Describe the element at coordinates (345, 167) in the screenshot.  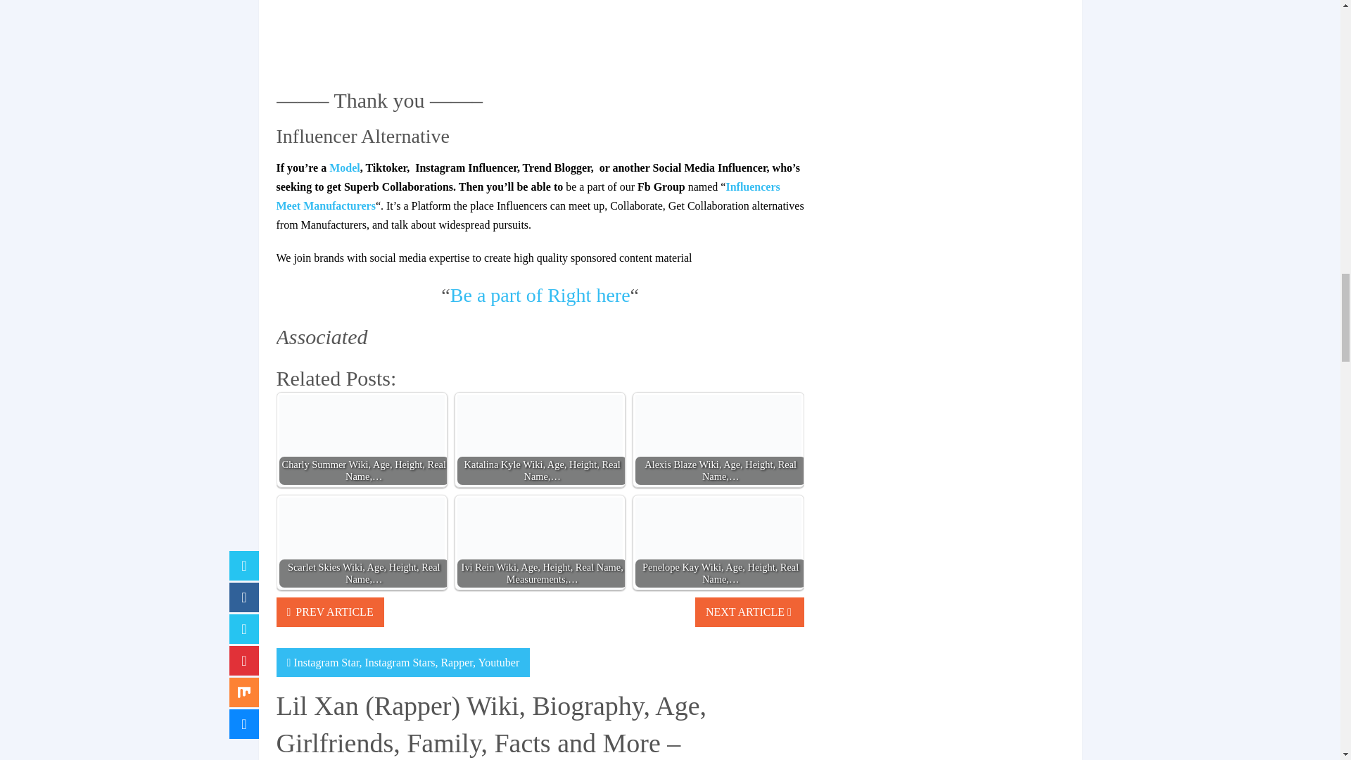
I see `Antje Utgaard Wiki` at that location.